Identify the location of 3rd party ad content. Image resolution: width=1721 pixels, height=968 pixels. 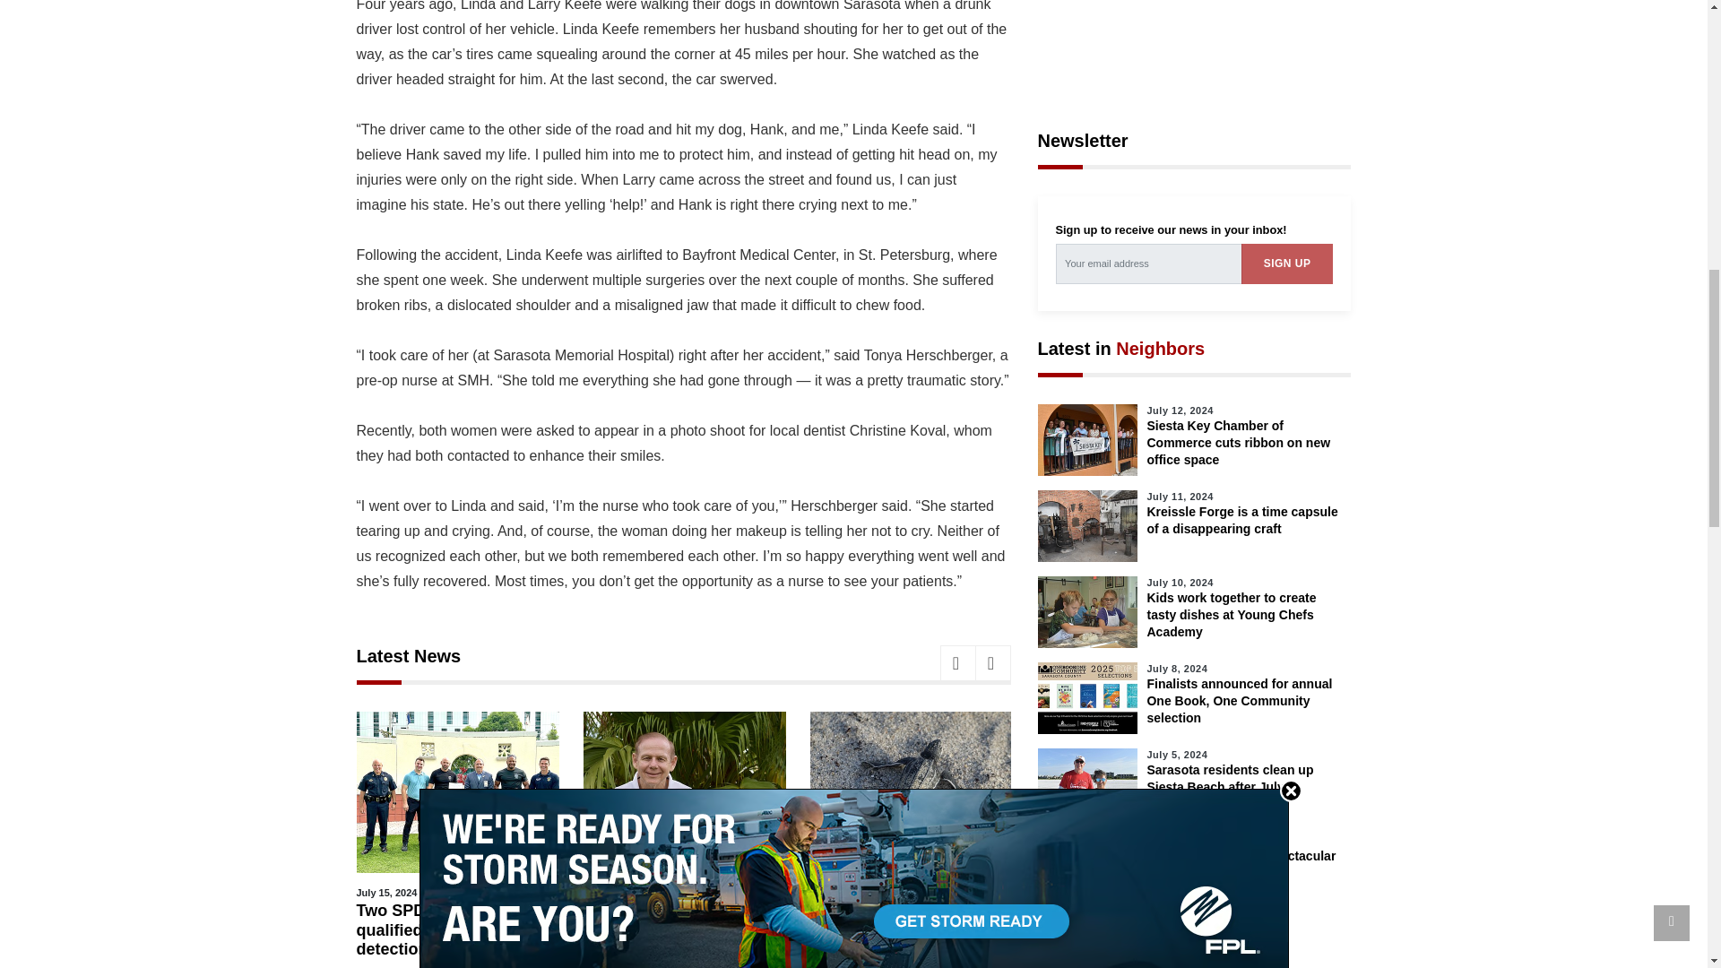
(1194, 45).